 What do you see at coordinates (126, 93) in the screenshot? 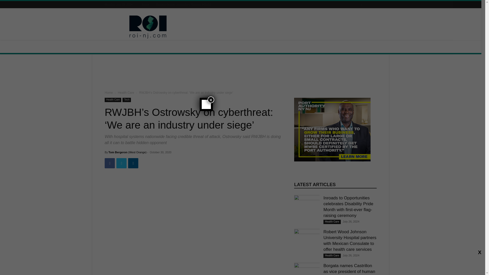
I see `View all posts in Health Care` at bounding box center [126, 93].